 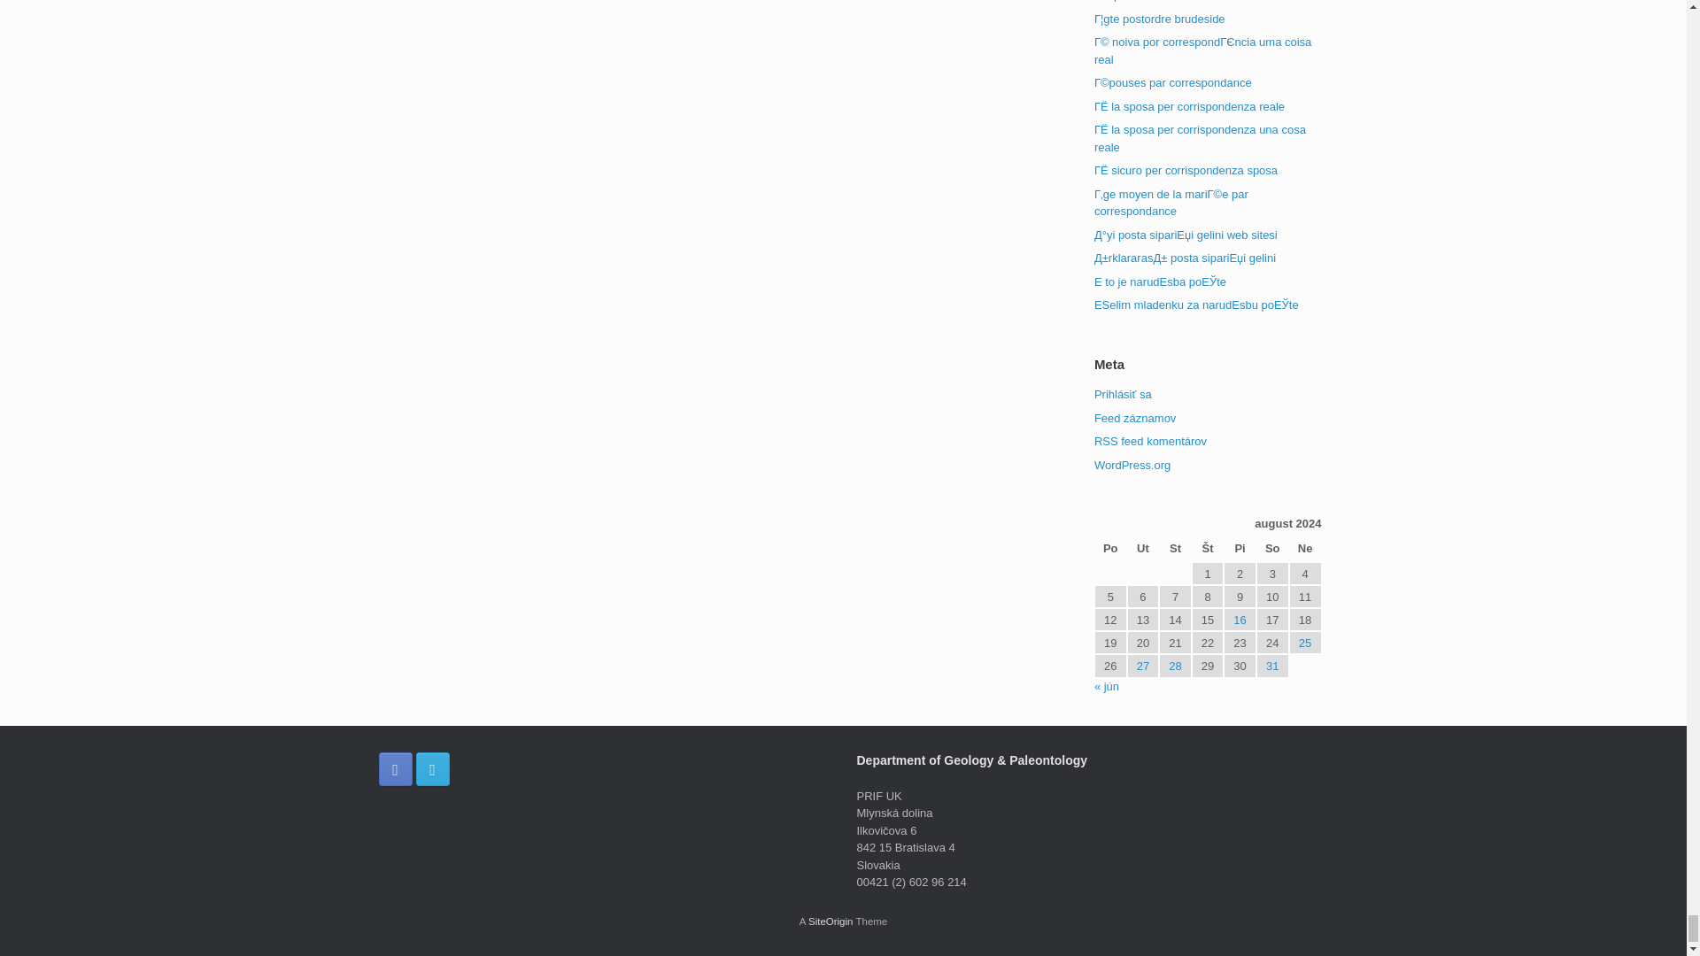 What do you see at coordinates (1271, 549) in the screenshot?
I see `sobota` at bounding box center [1271, 549].